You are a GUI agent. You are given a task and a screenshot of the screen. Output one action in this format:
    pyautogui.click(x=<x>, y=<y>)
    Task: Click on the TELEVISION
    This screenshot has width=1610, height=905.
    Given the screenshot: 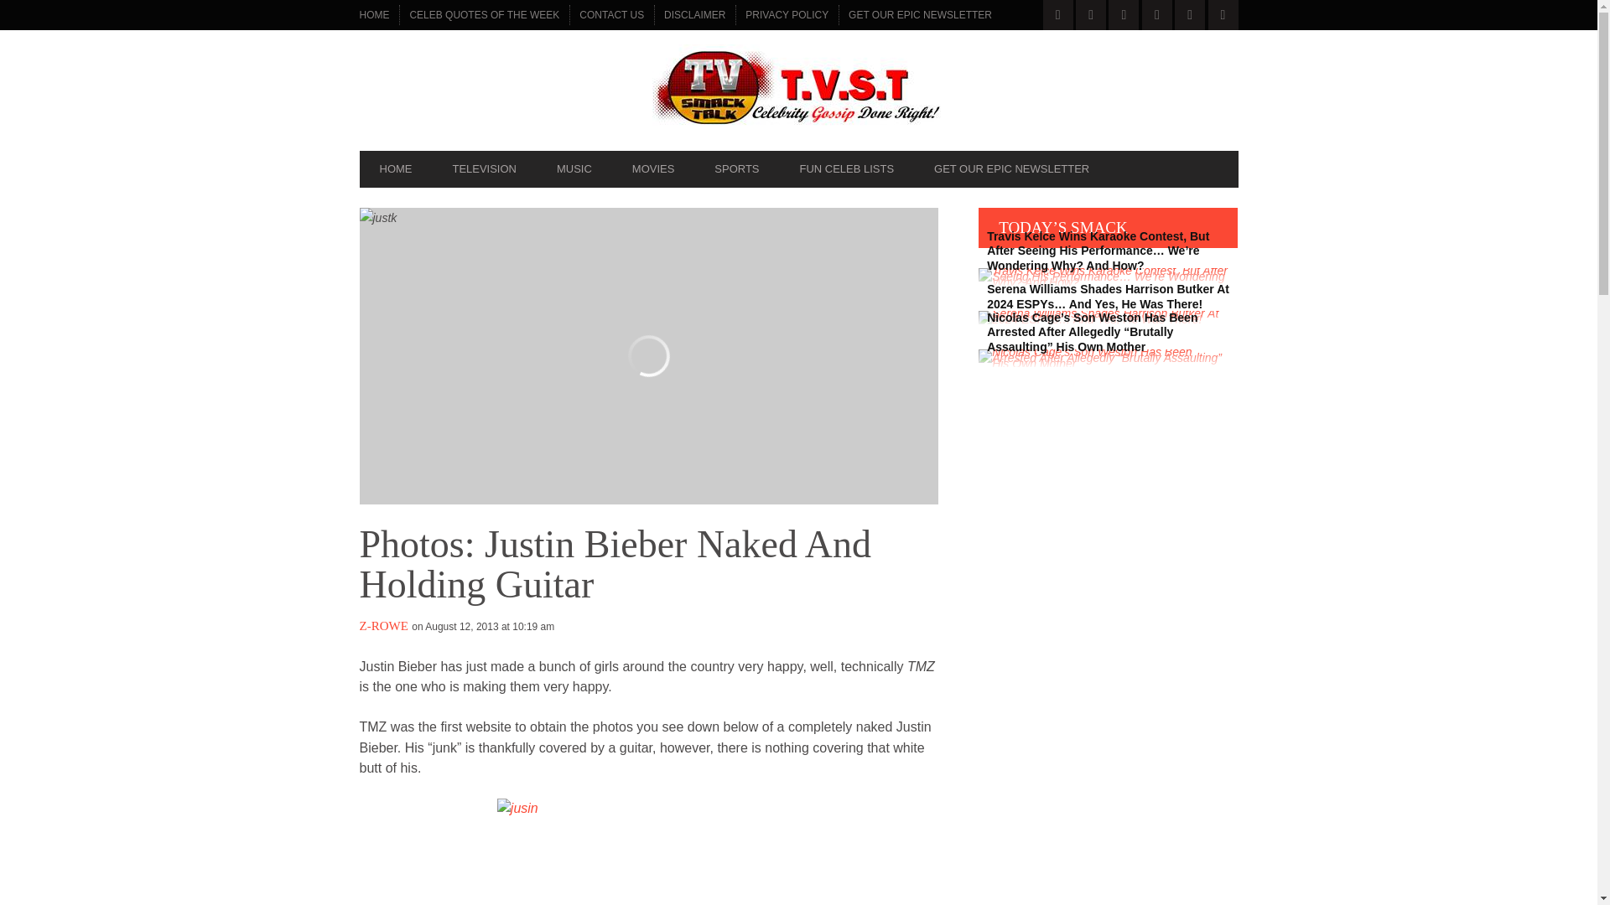 What is the action you would take?
    pyautogui.click(x=483, y=169)
    